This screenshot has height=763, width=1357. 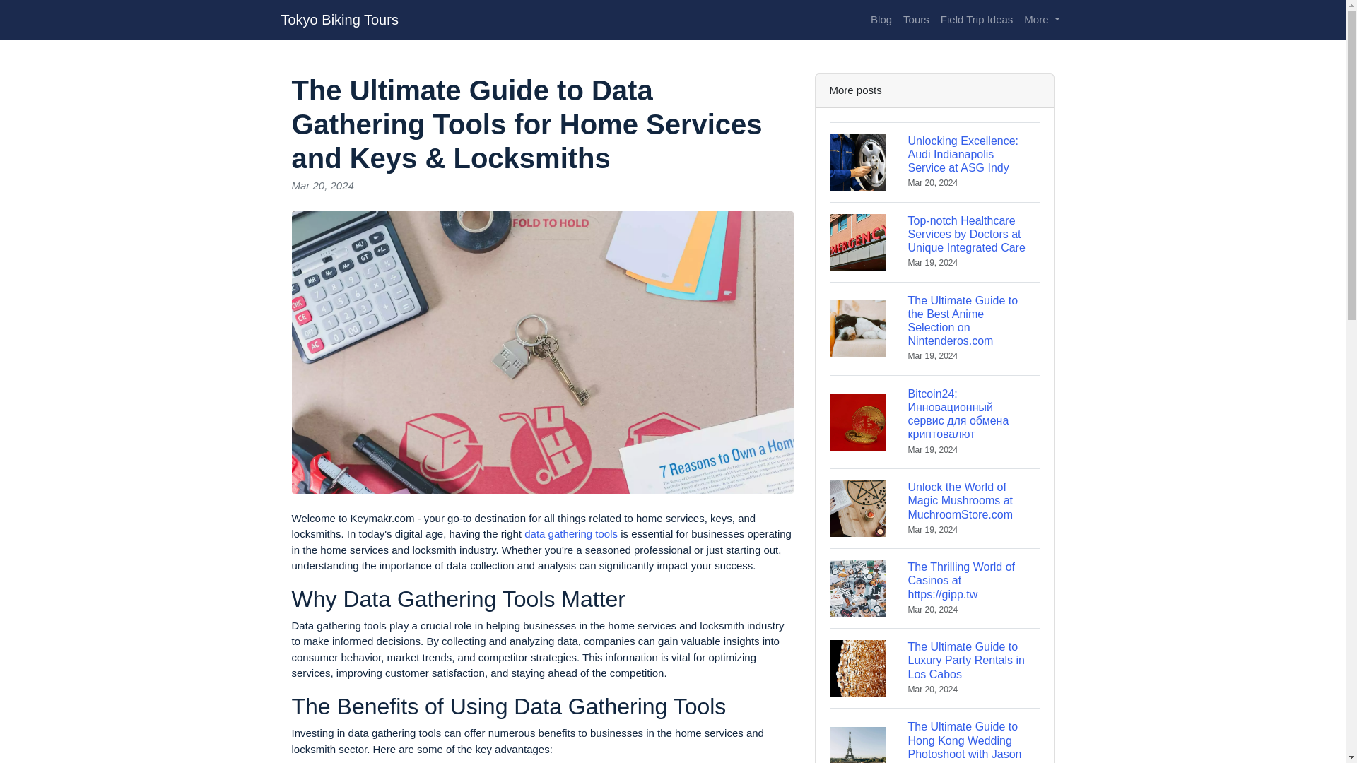 I want to click on More, so click(x=1042, y=20).